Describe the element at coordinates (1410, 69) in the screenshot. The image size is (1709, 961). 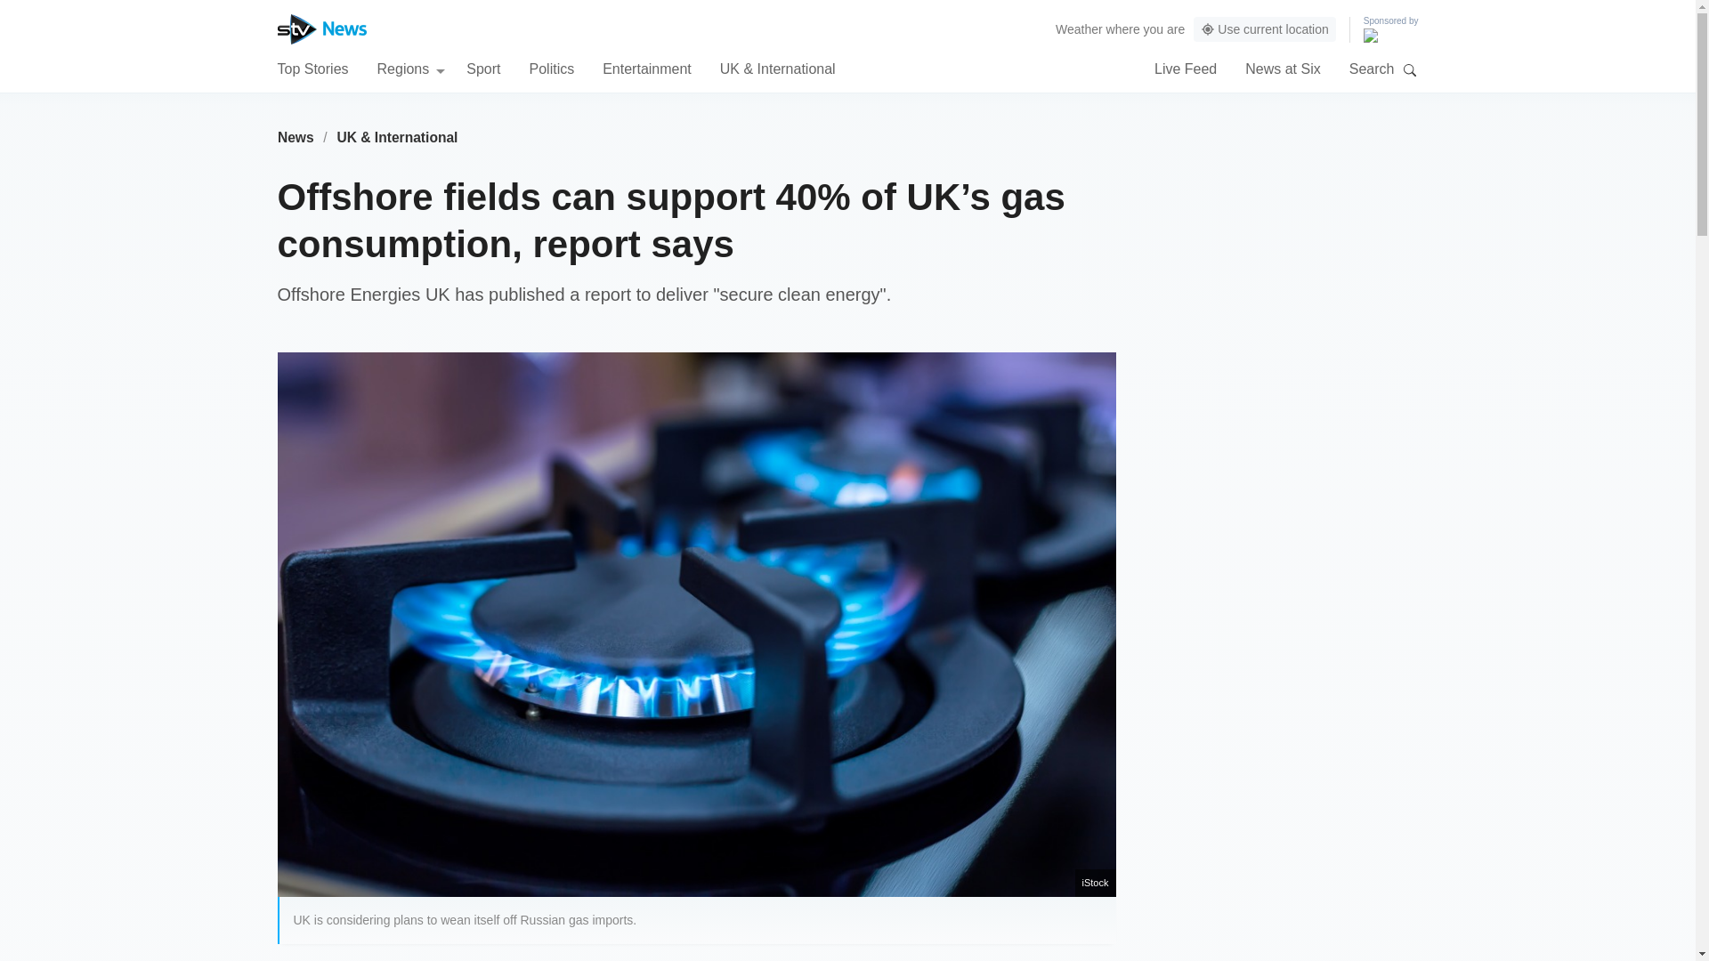
I see `Search` at that location.